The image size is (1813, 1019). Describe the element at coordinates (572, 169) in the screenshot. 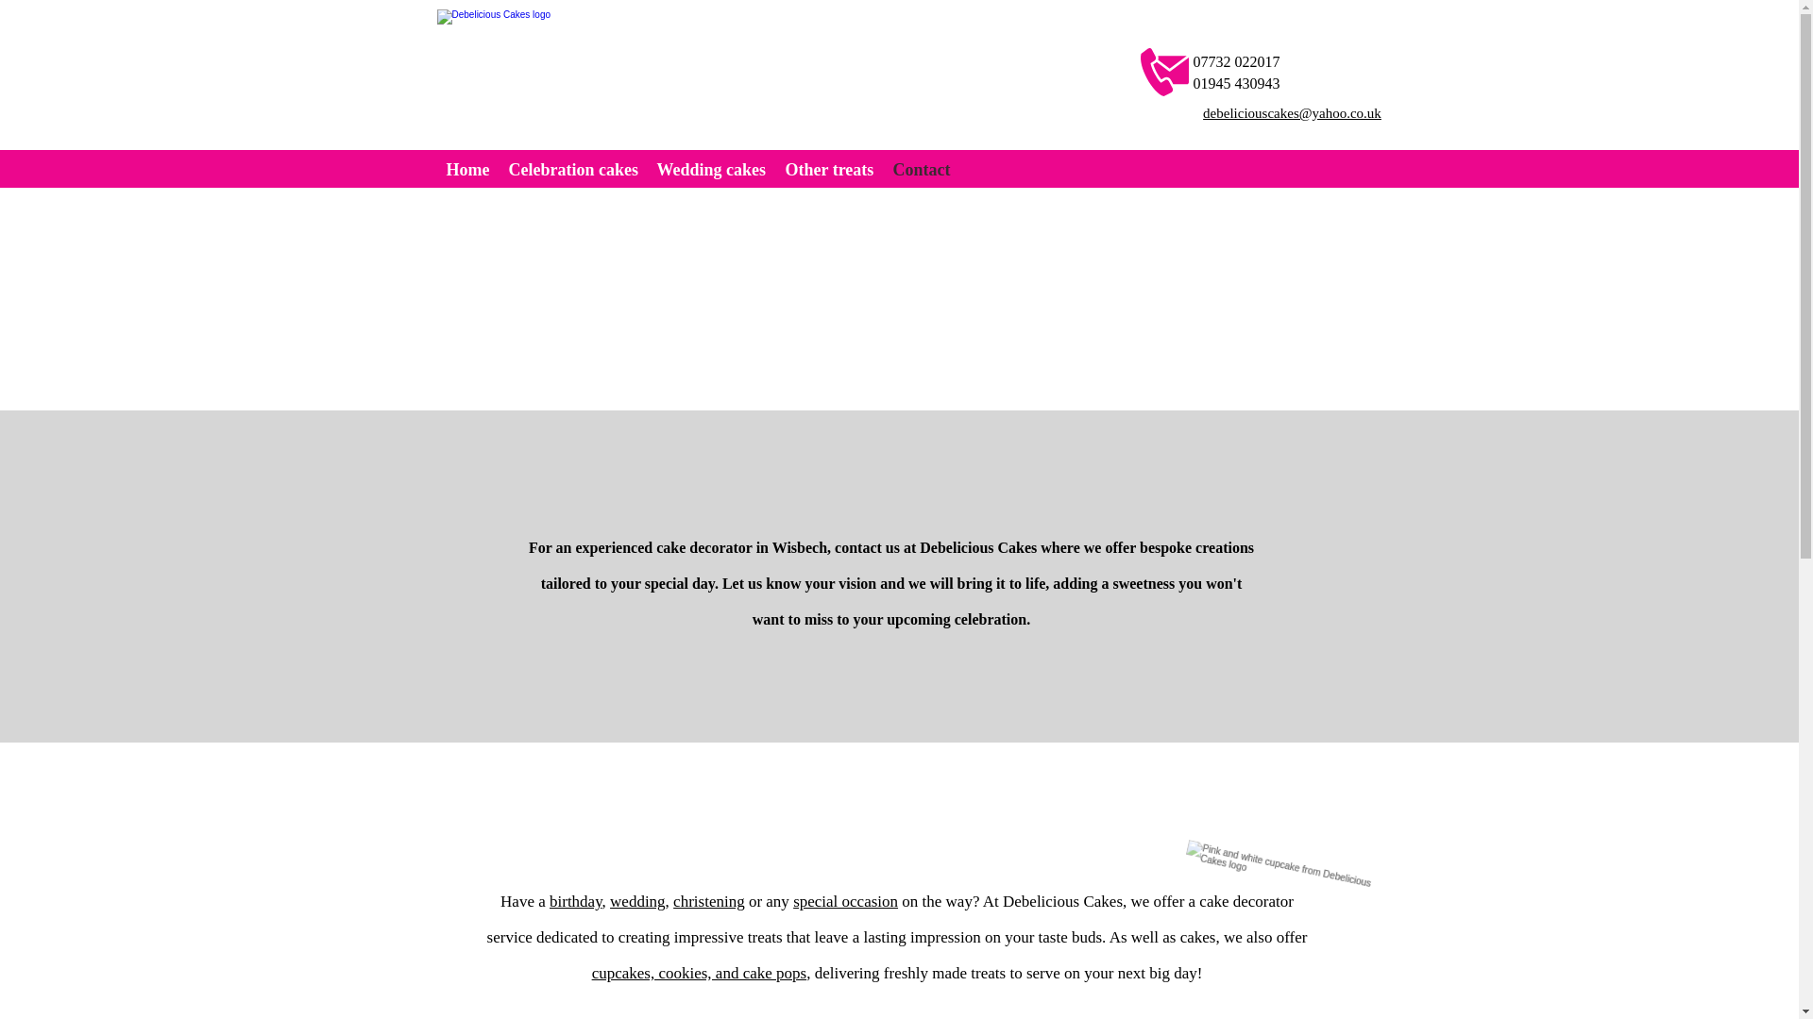

I see `Celebration cakes` at that location.